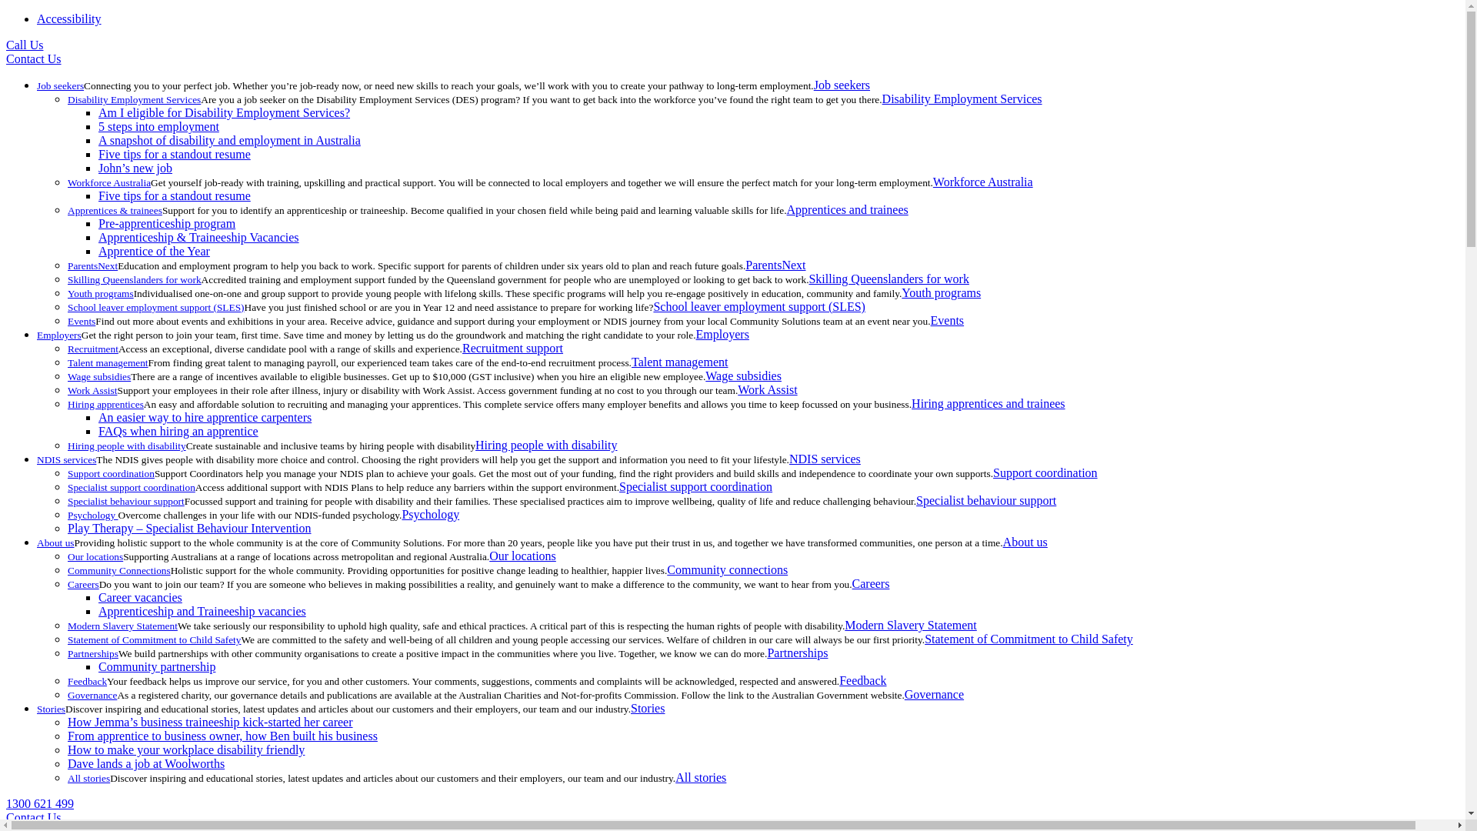 Image resolution: width=1477 pixels, height=831 pixels. I want to click on Statement of Commitment to Child Safety, so click(1029, 639).